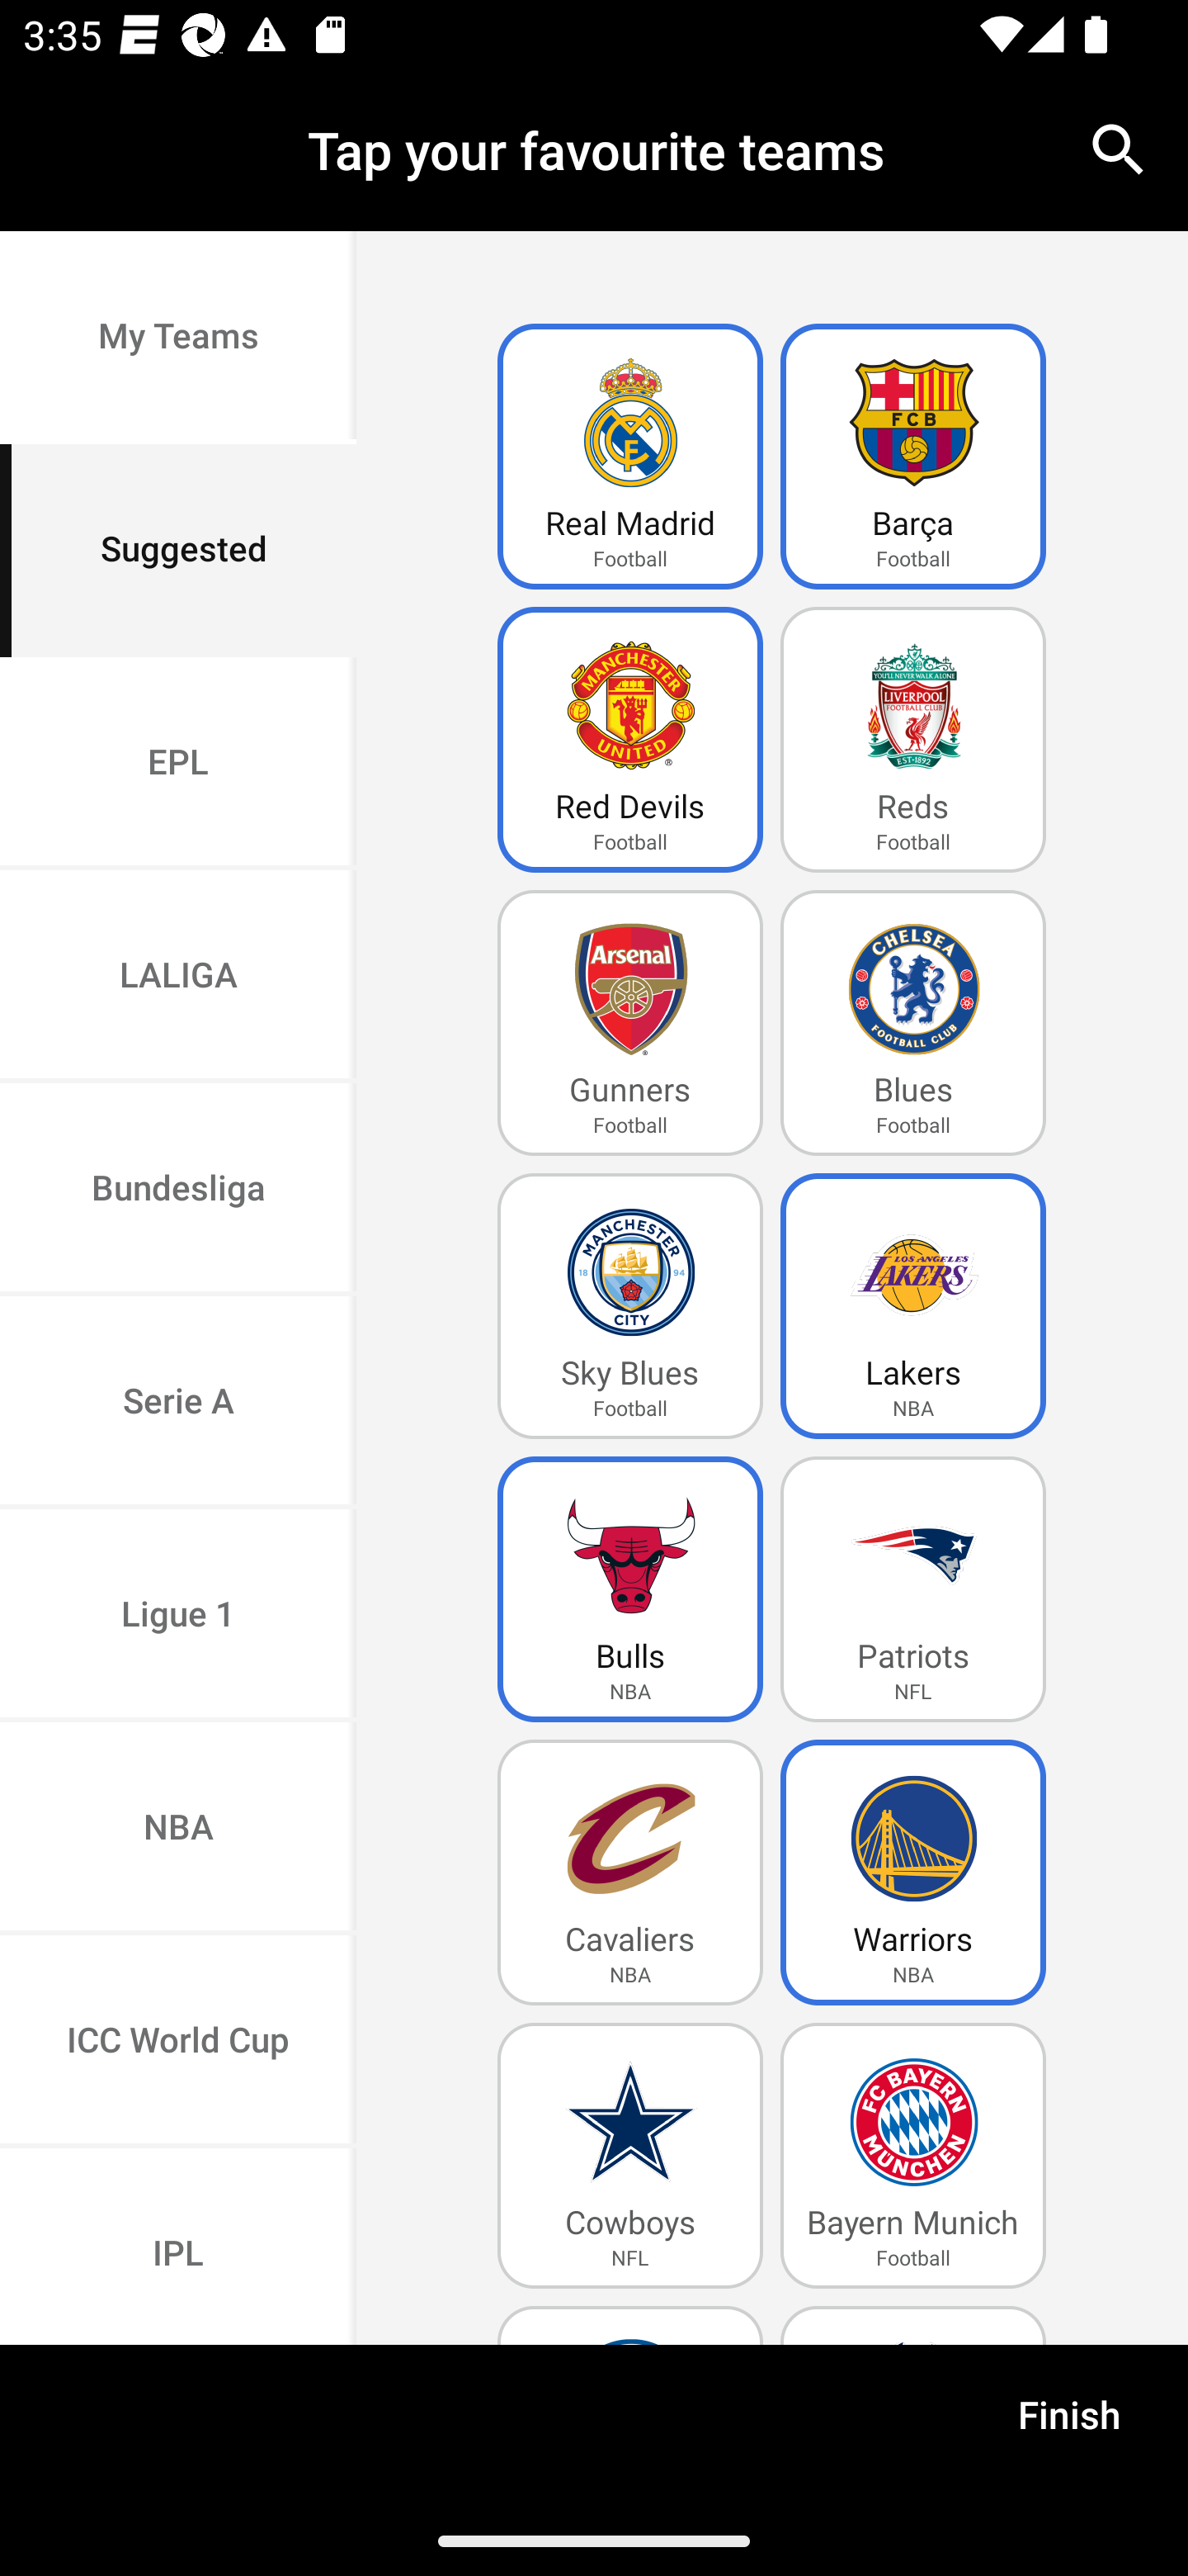  What do you see at coordinates (1069, 2425) in the screenshot?
I see `Finish Finish and Close` at bounding box center [1069, 2425].